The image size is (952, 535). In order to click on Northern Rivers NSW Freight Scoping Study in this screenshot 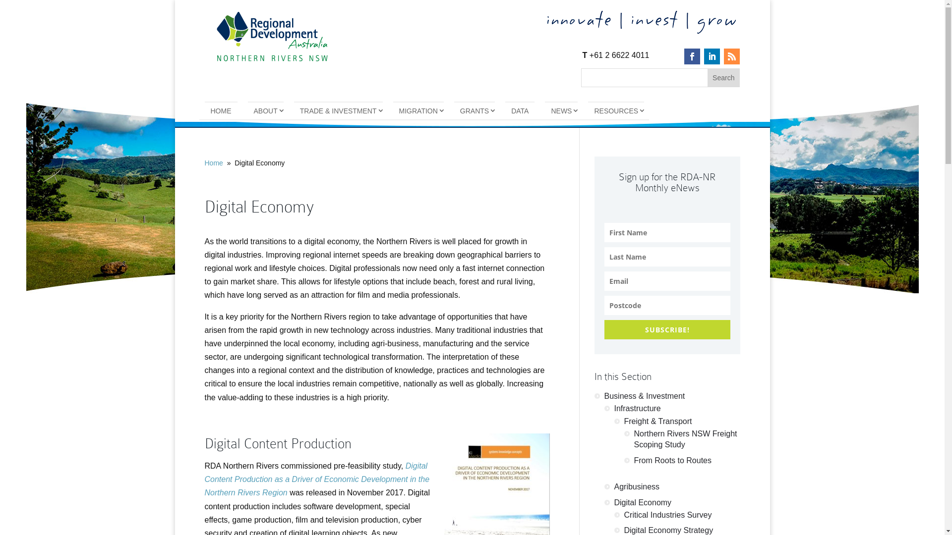, I will do `click(685, 439)`.